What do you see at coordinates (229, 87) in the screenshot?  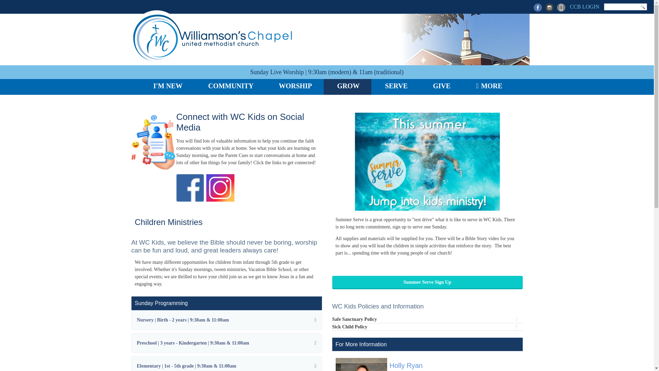 I see `COMMUNITY` at bounding box center [229, 87].